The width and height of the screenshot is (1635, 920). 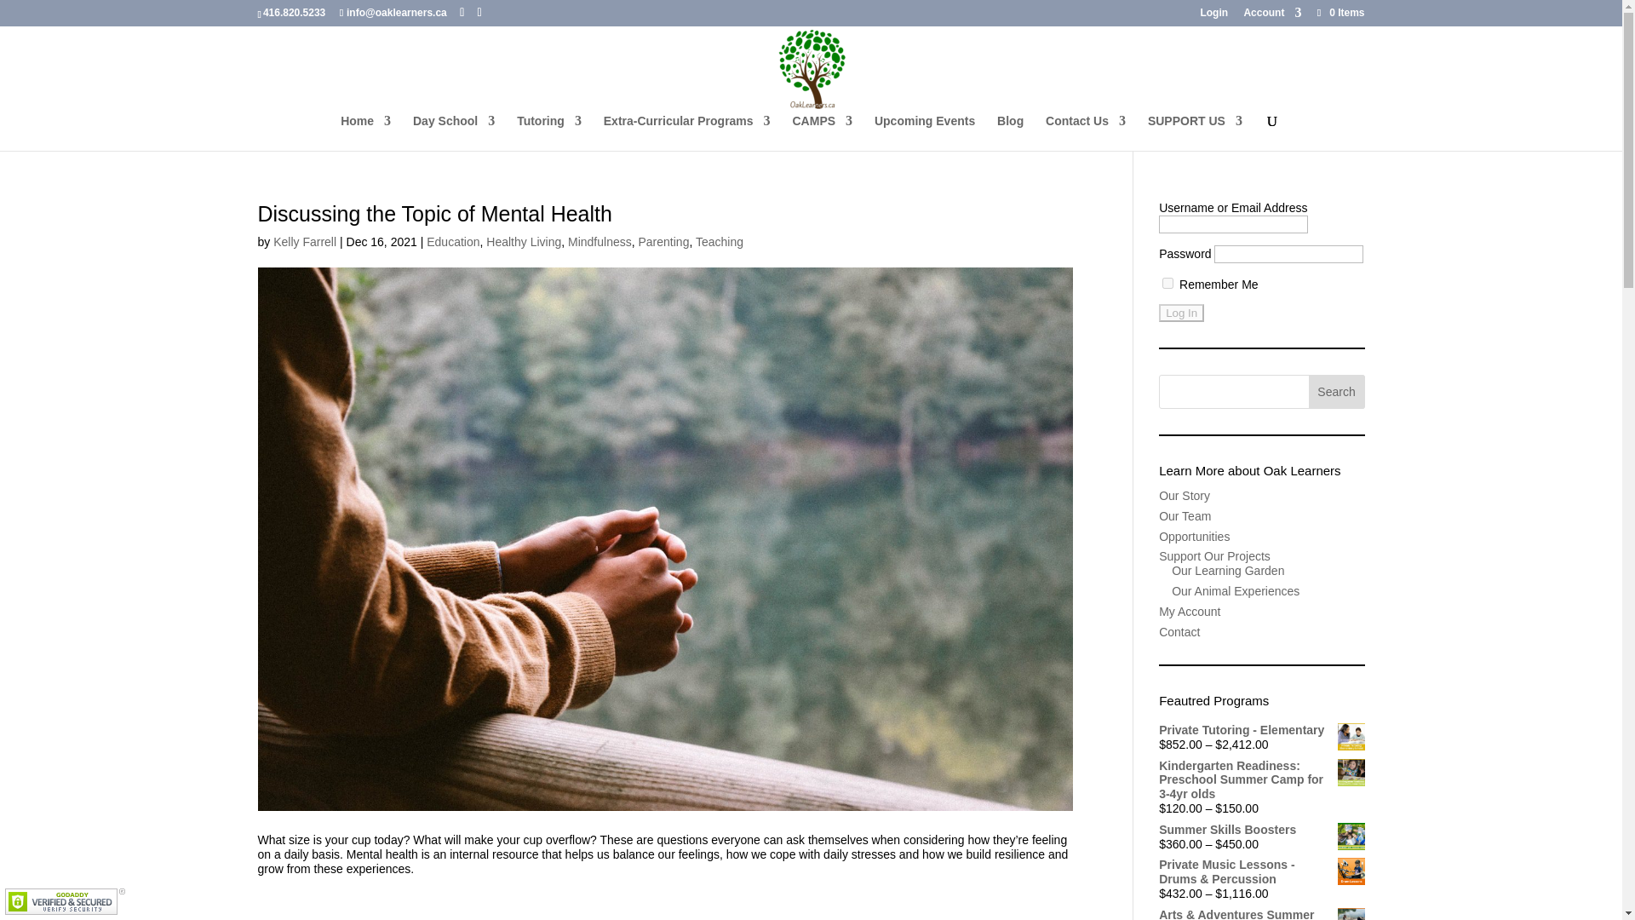 I want to click on Posts by Kelly Farrell, so click(x=305, y=242).